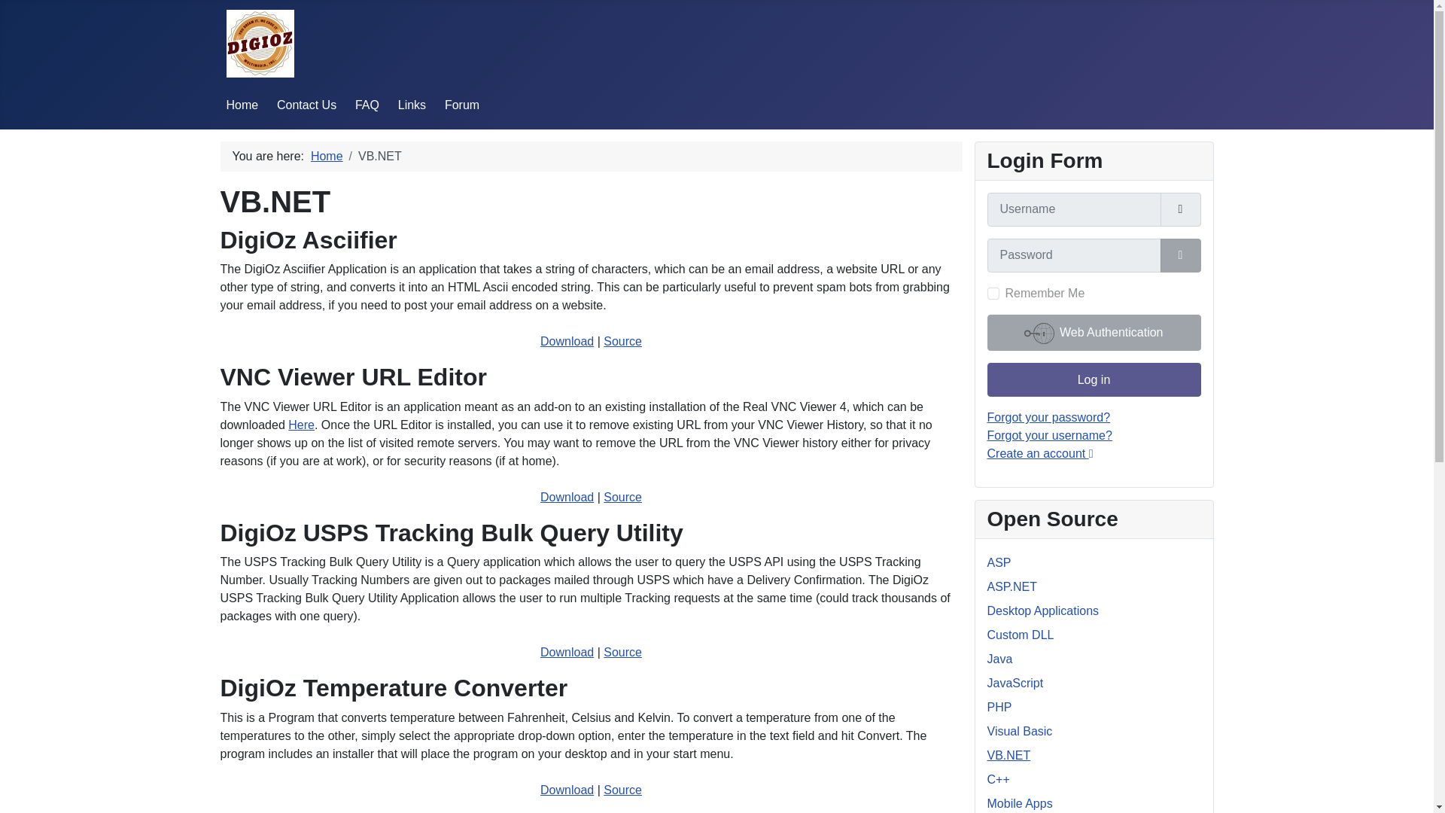 This screenshot has height=813, width=1445. What do you see at coordinates (1015, 682) in the screenshot?
I see `JavaScript` at bounding box center [1015, 682].